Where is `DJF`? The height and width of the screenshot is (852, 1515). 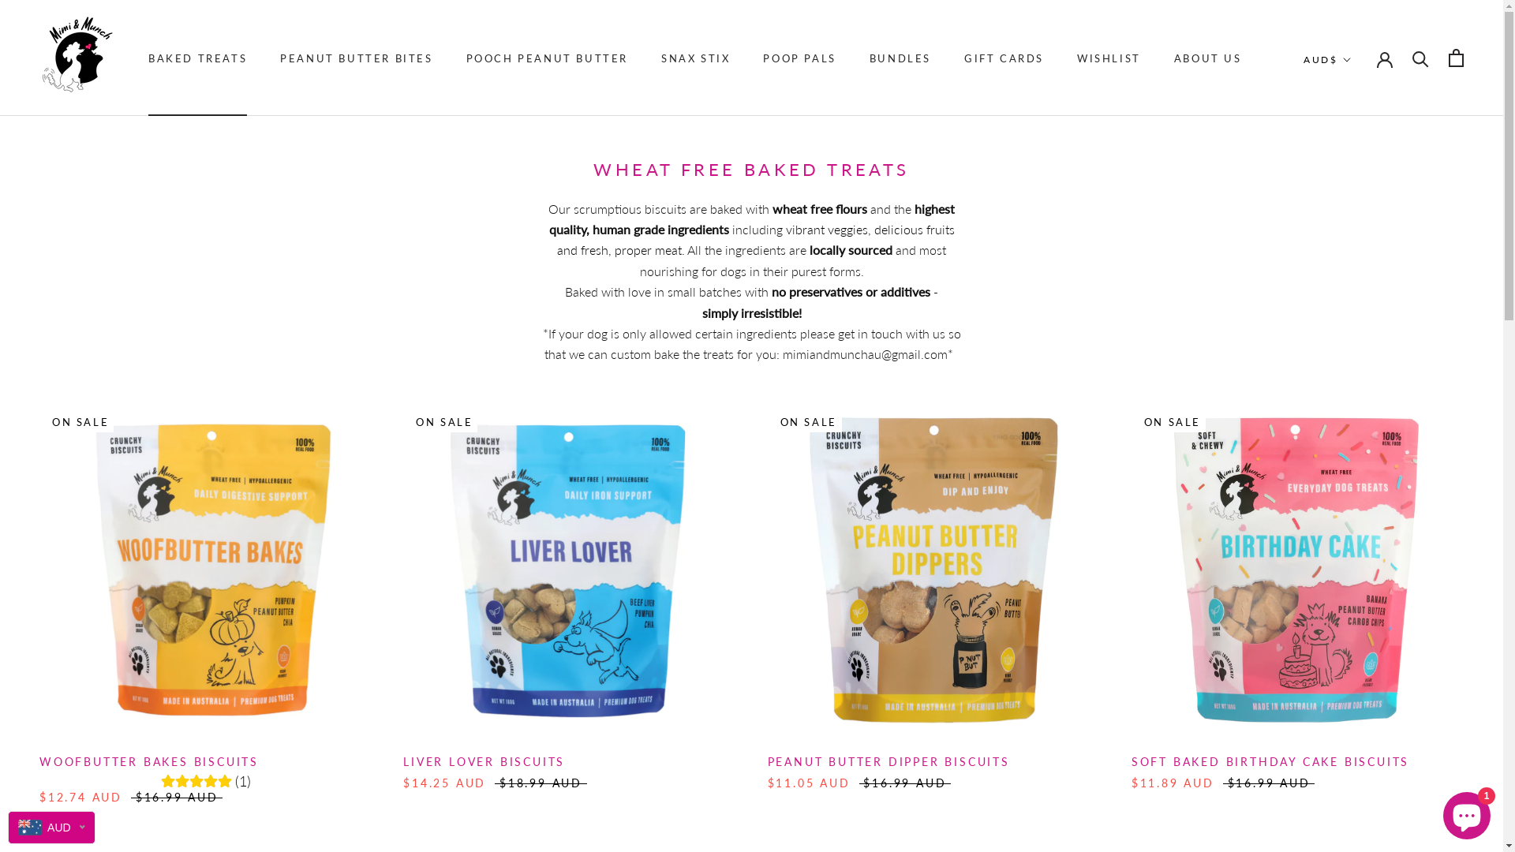
DJF is located at coordinates (1358, 683).